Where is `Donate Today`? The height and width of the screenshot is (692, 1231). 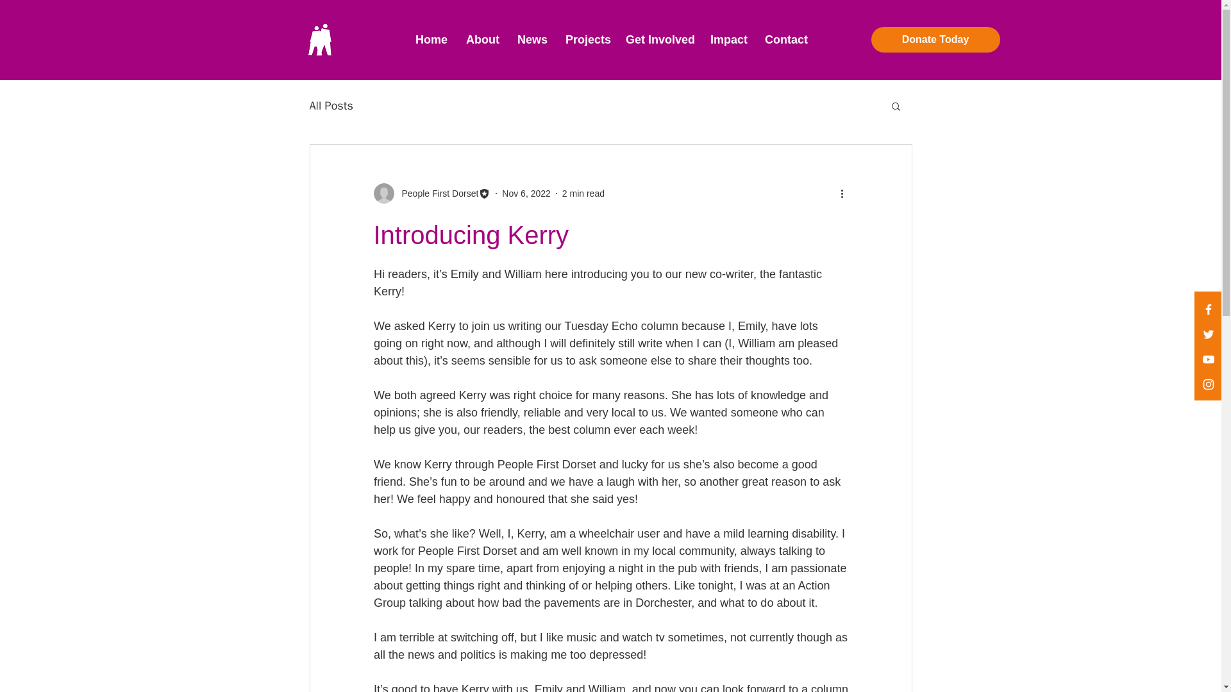
Donate Today is located at coordinates (935, 40).